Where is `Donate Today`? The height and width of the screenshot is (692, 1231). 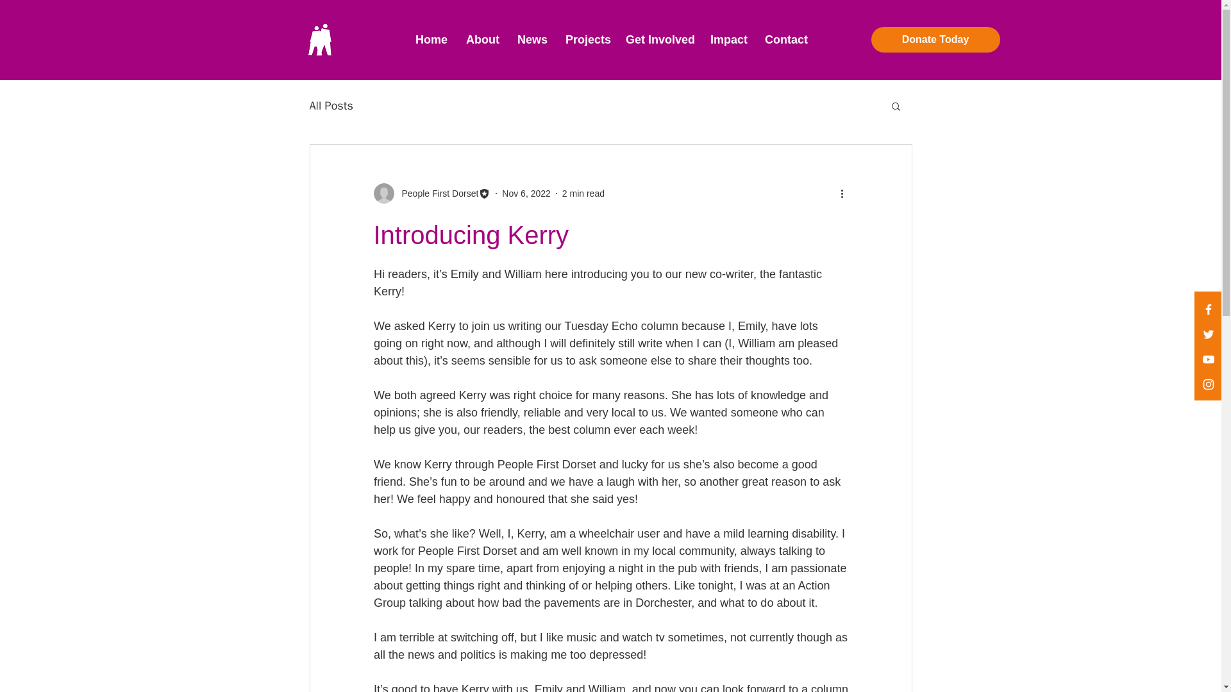
Donate Today is located at coordinates (935, 40).